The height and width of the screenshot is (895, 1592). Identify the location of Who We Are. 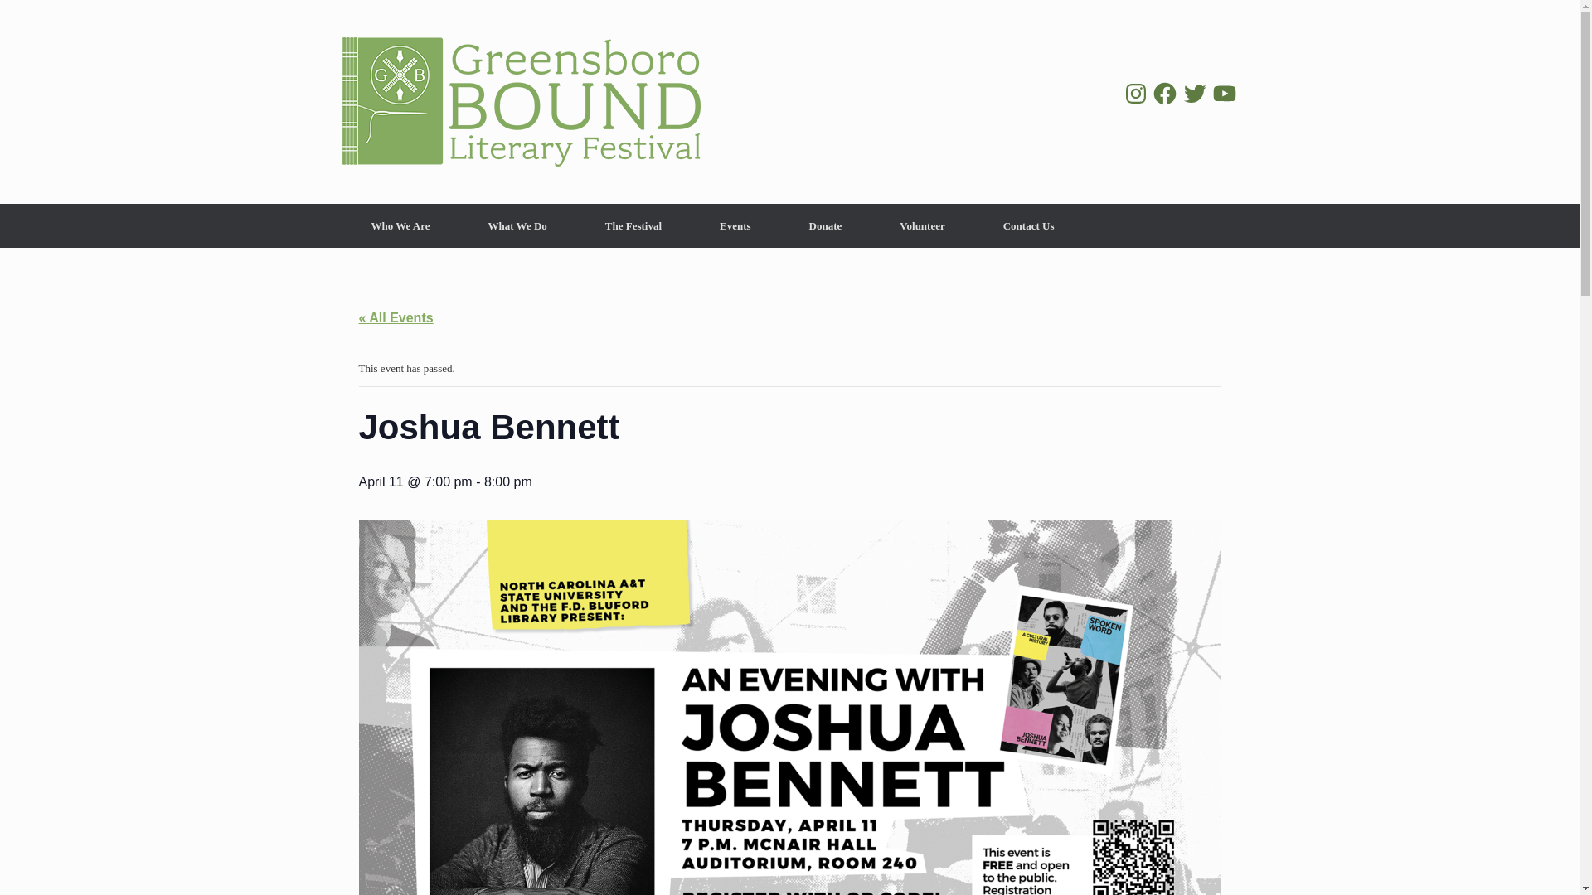
(400, 225).